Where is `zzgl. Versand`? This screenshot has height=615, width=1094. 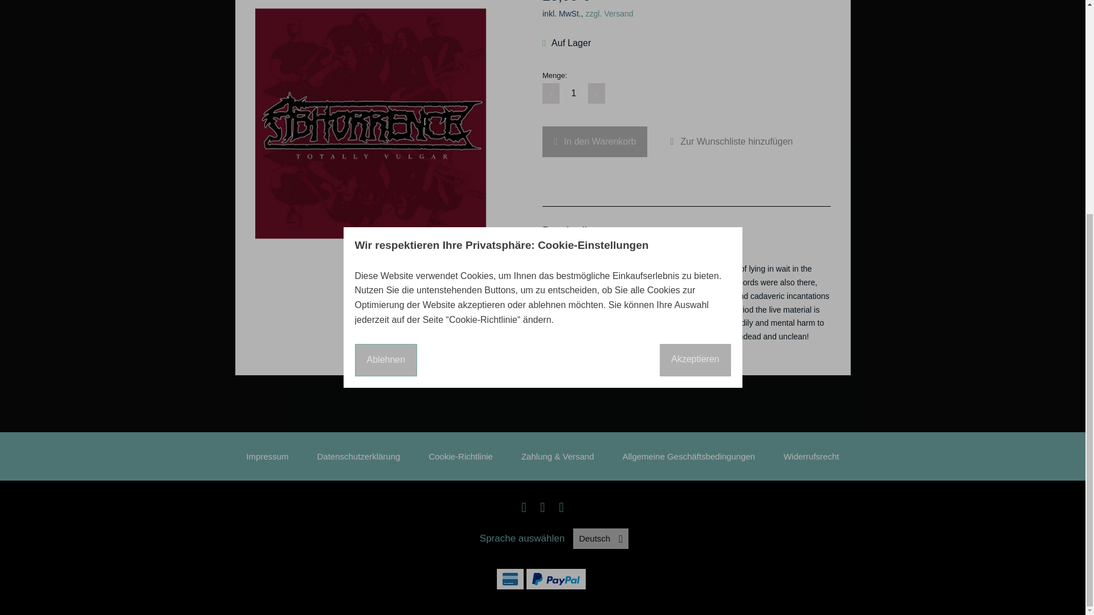 zzgl. Versand is located at coordinates (609, 14).